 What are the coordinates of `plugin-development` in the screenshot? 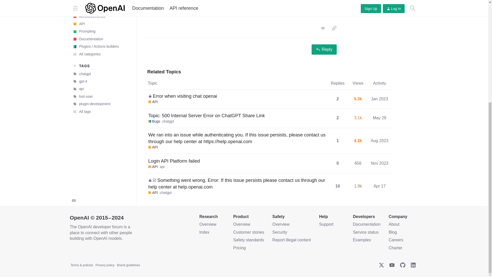 It's located at (102, 15).